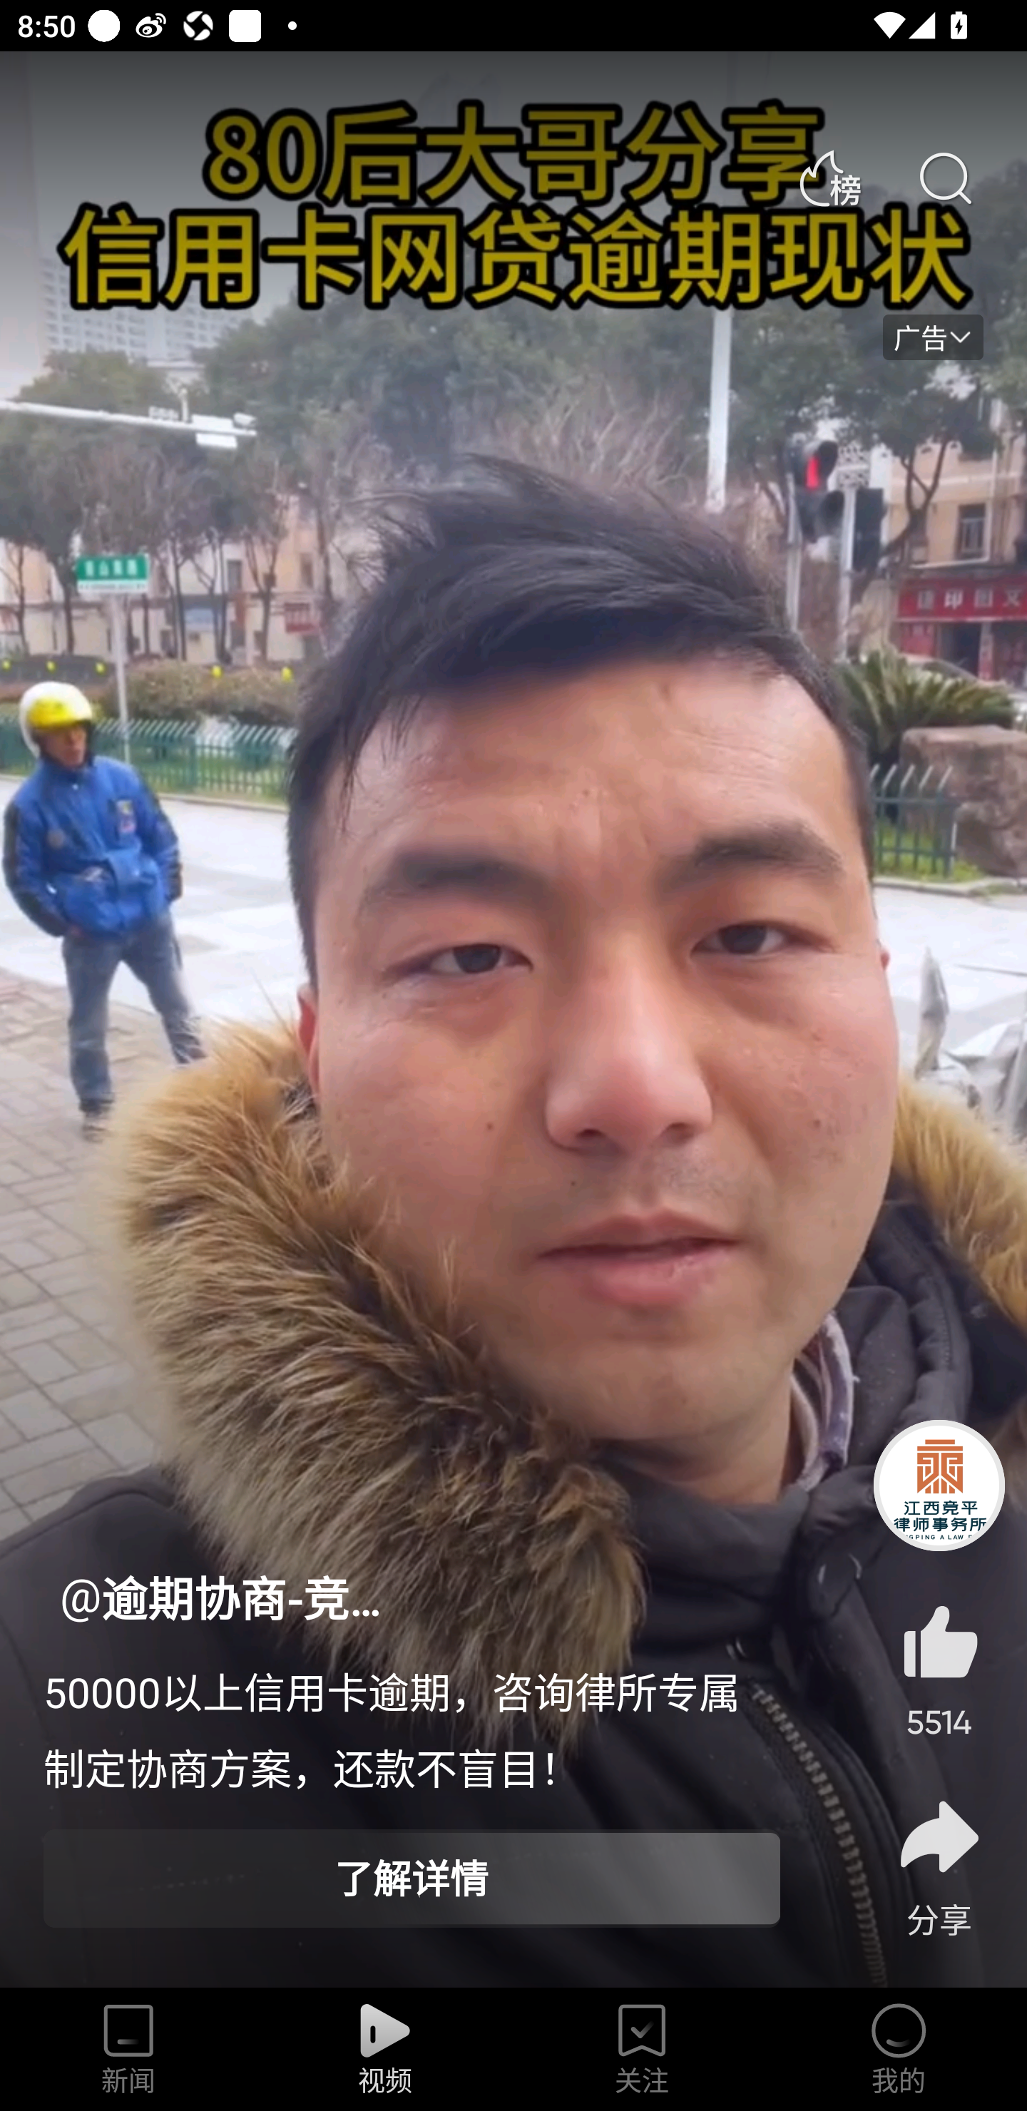 This screenshot has width=1027, height=2111. Describe the element at coordinates (939, 1867) in the screenshot. I see ` 分享` at that location.